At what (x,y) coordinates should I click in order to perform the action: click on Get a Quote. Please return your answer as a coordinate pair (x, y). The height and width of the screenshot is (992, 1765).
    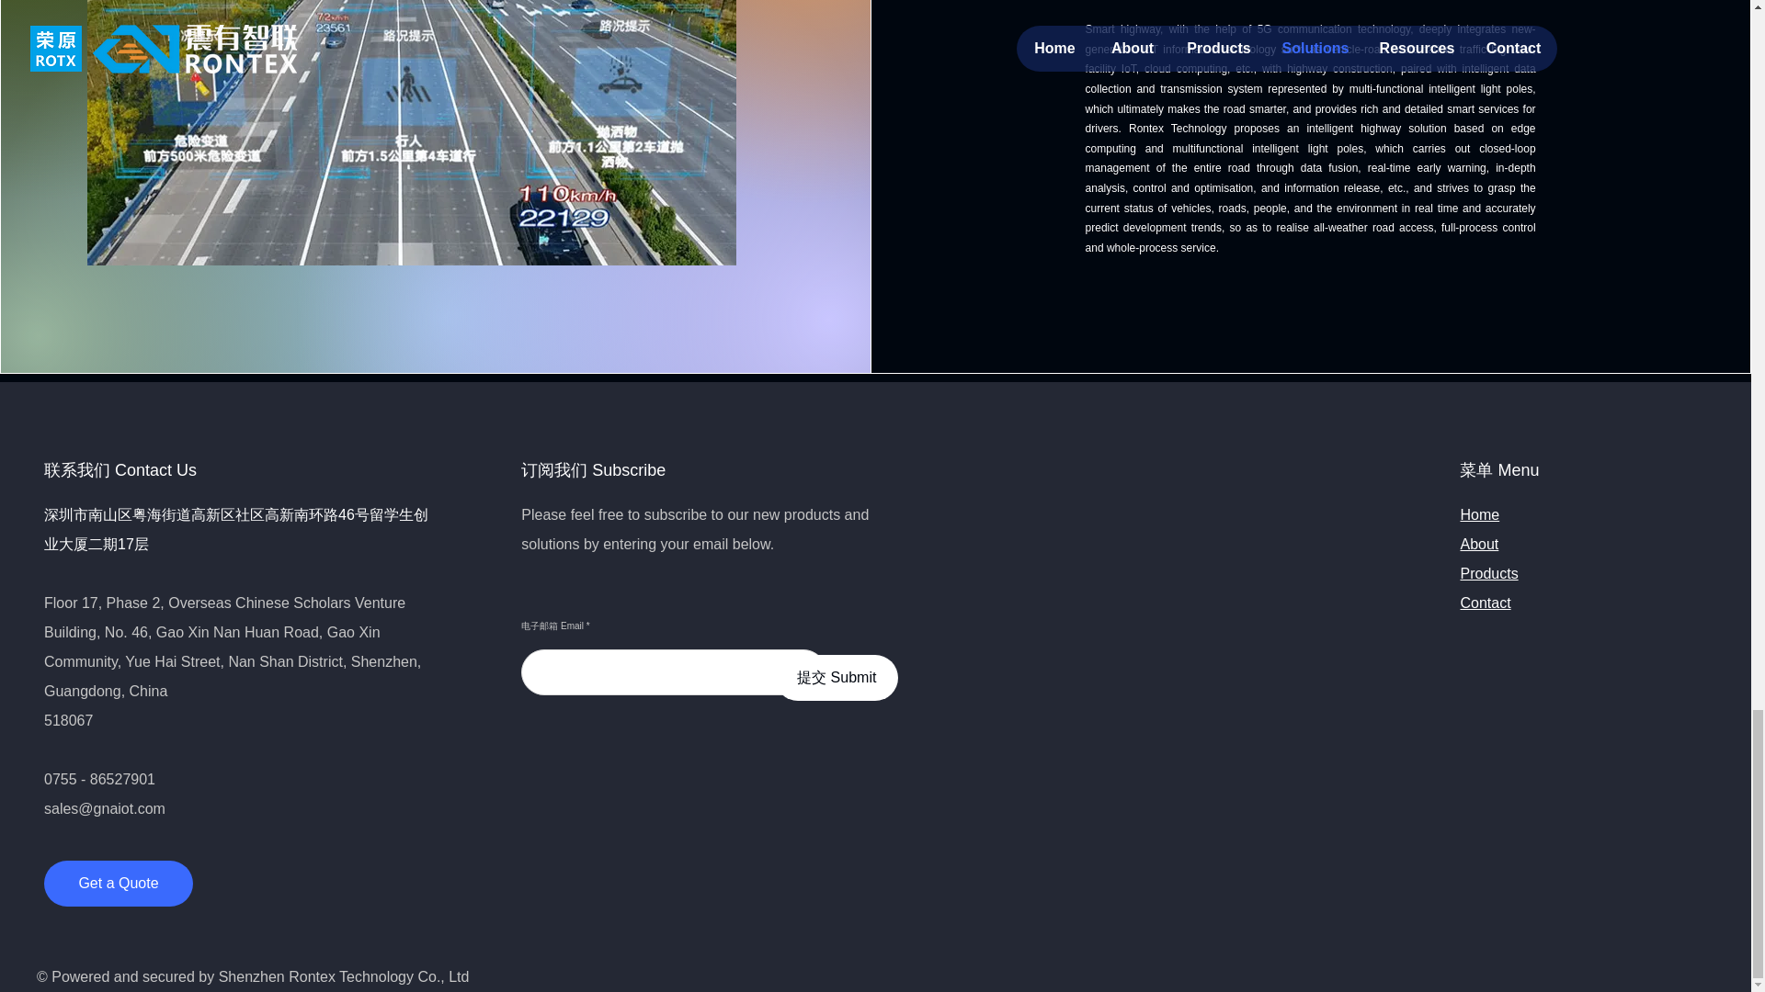
    Looking at the image, I should click on (118, 884).